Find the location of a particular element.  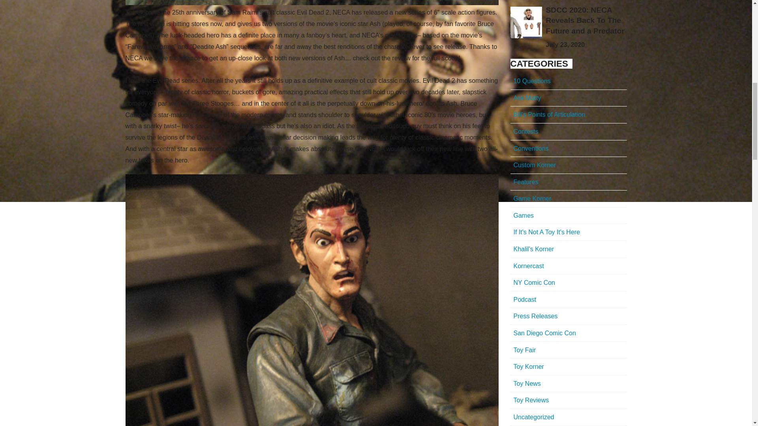

Contests is located at coordinates (568, 132).